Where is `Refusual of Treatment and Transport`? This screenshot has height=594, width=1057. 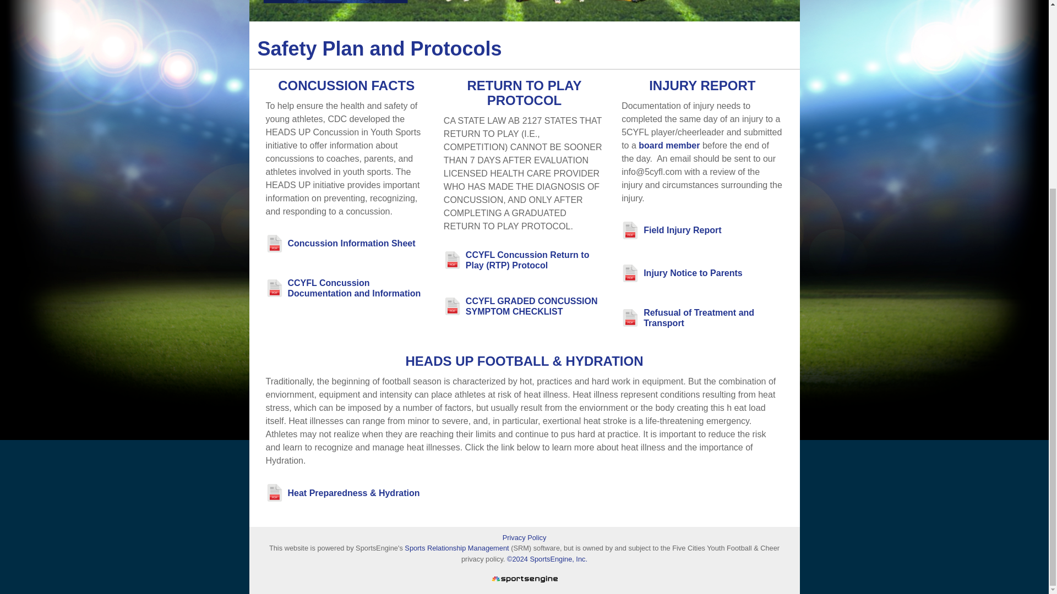
Refusual of Treatment and Transport is located at coordinates (713, 318).